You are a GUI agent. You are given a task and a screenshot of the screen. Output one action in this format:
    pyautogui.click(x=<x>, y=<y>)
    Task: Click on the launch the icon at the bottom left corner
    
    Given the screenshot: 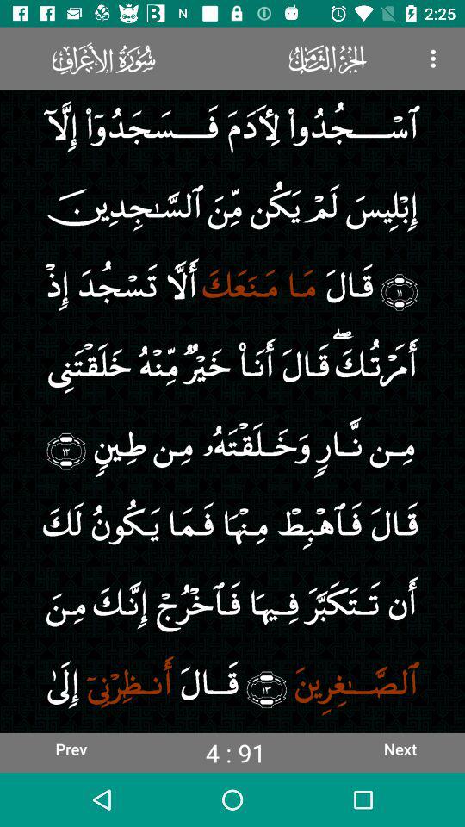 What is the action you would take?
    pyautogui.click(x=71, y=749)
    